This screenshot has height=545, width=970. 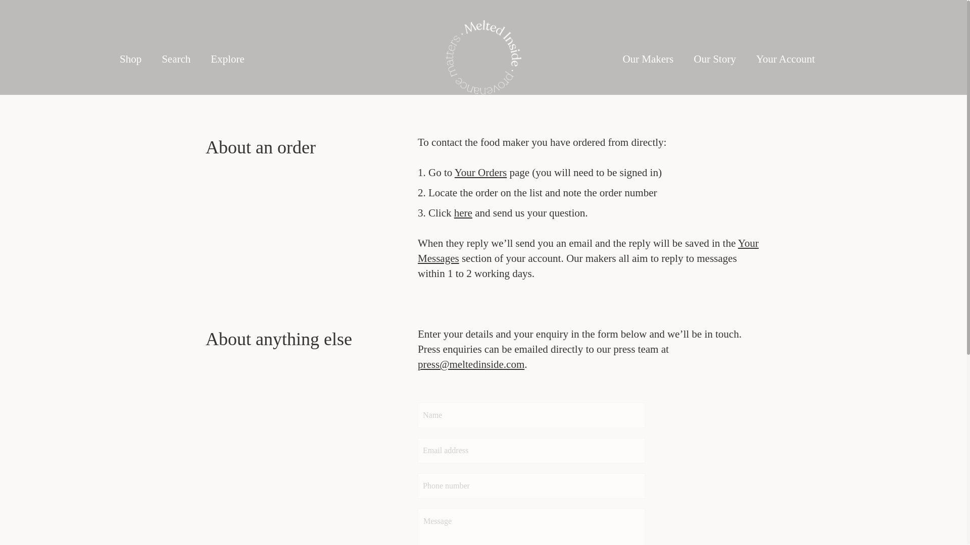 I want to click on Melted Inside, so click(x=483, y=57).